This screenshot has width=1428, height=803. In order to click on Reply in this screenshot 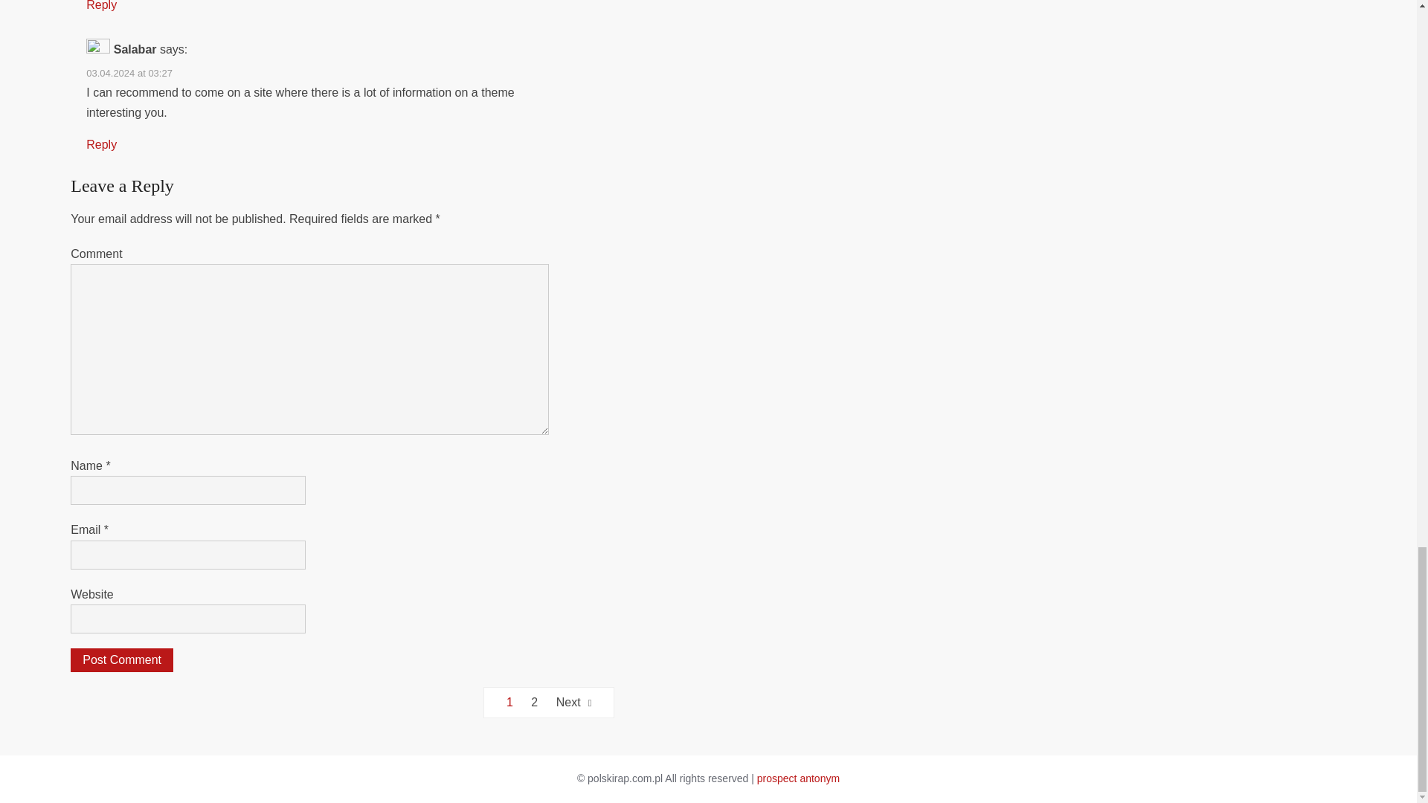, I will do `click(101, 144)`.